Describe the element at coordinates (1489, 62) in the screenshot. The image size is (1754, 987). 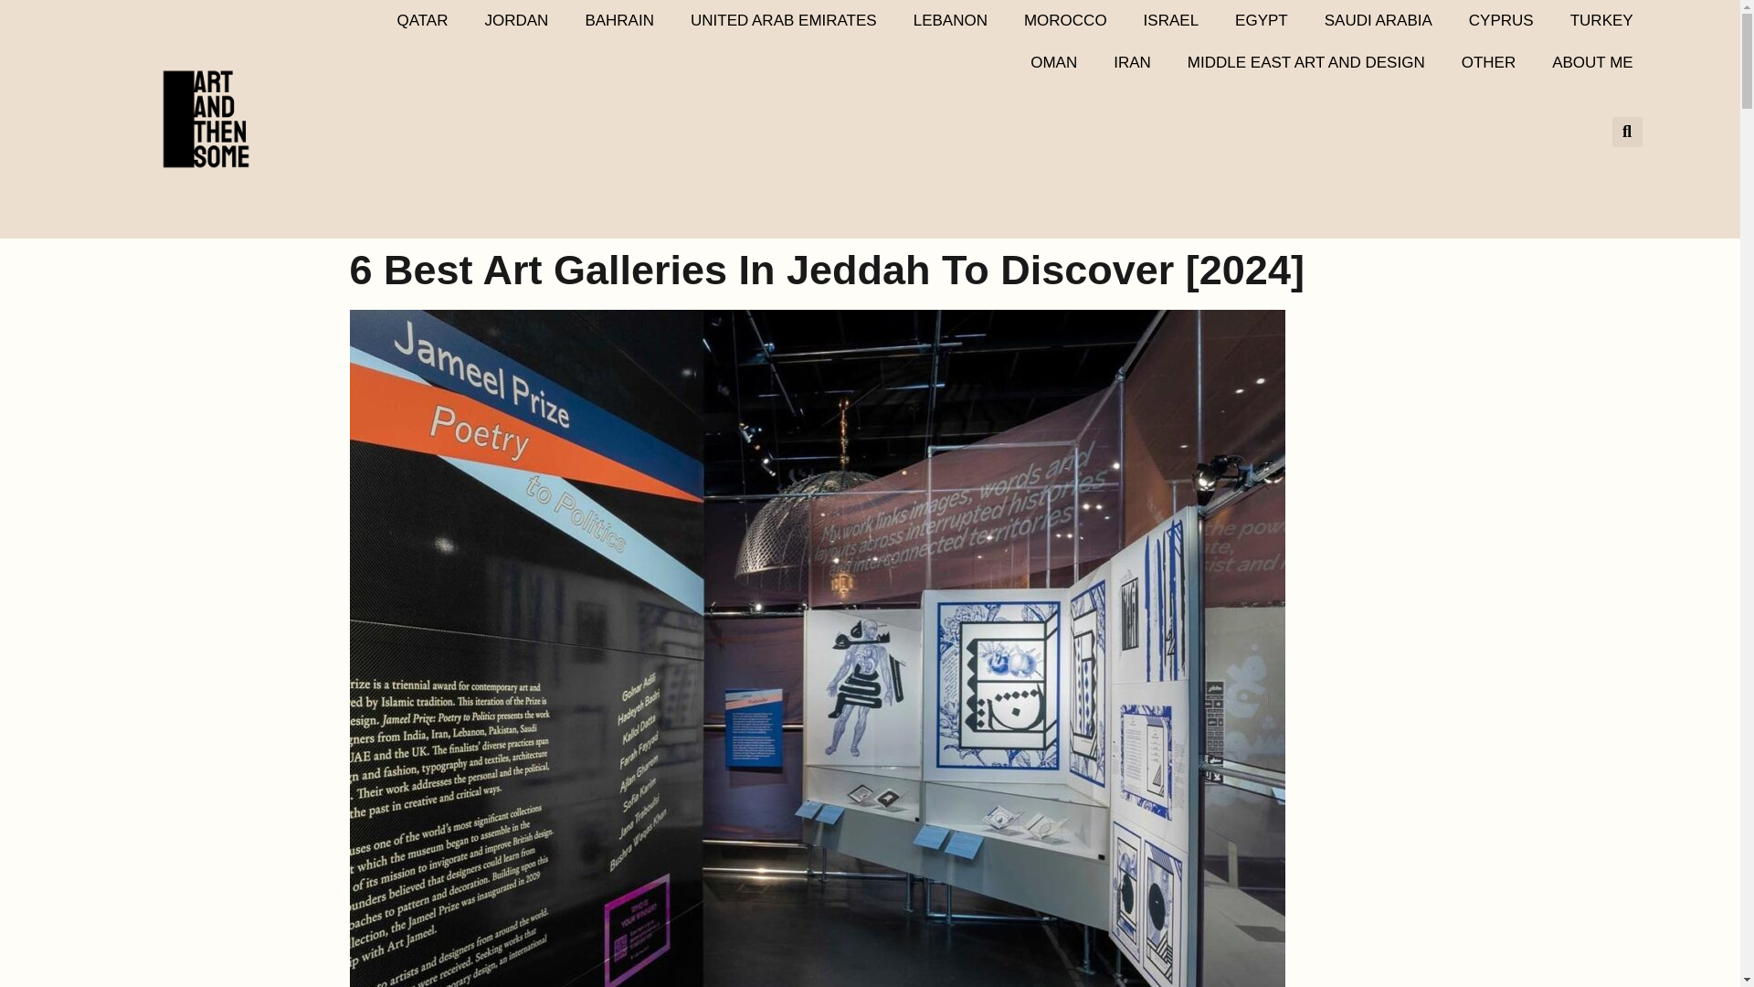
I see `OTHER` at that location.